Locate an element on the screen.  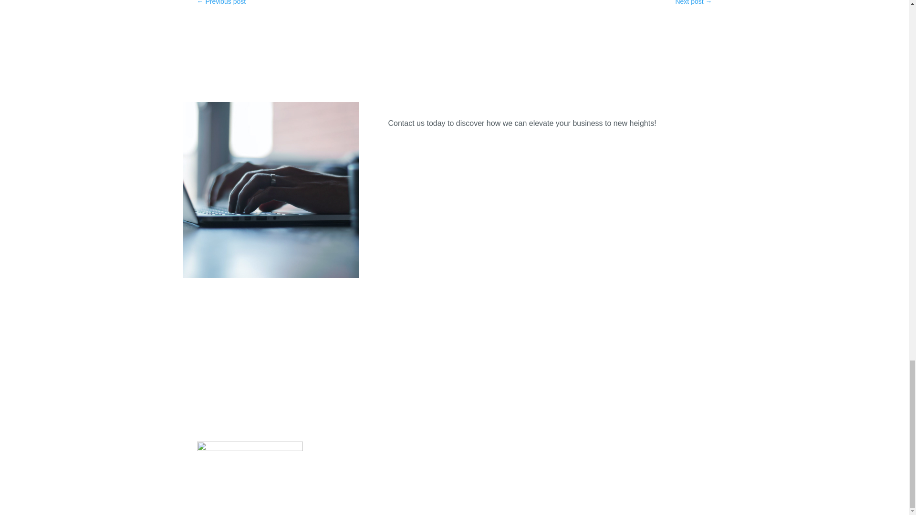
pic-contactus is located at coordinates (271, 190).